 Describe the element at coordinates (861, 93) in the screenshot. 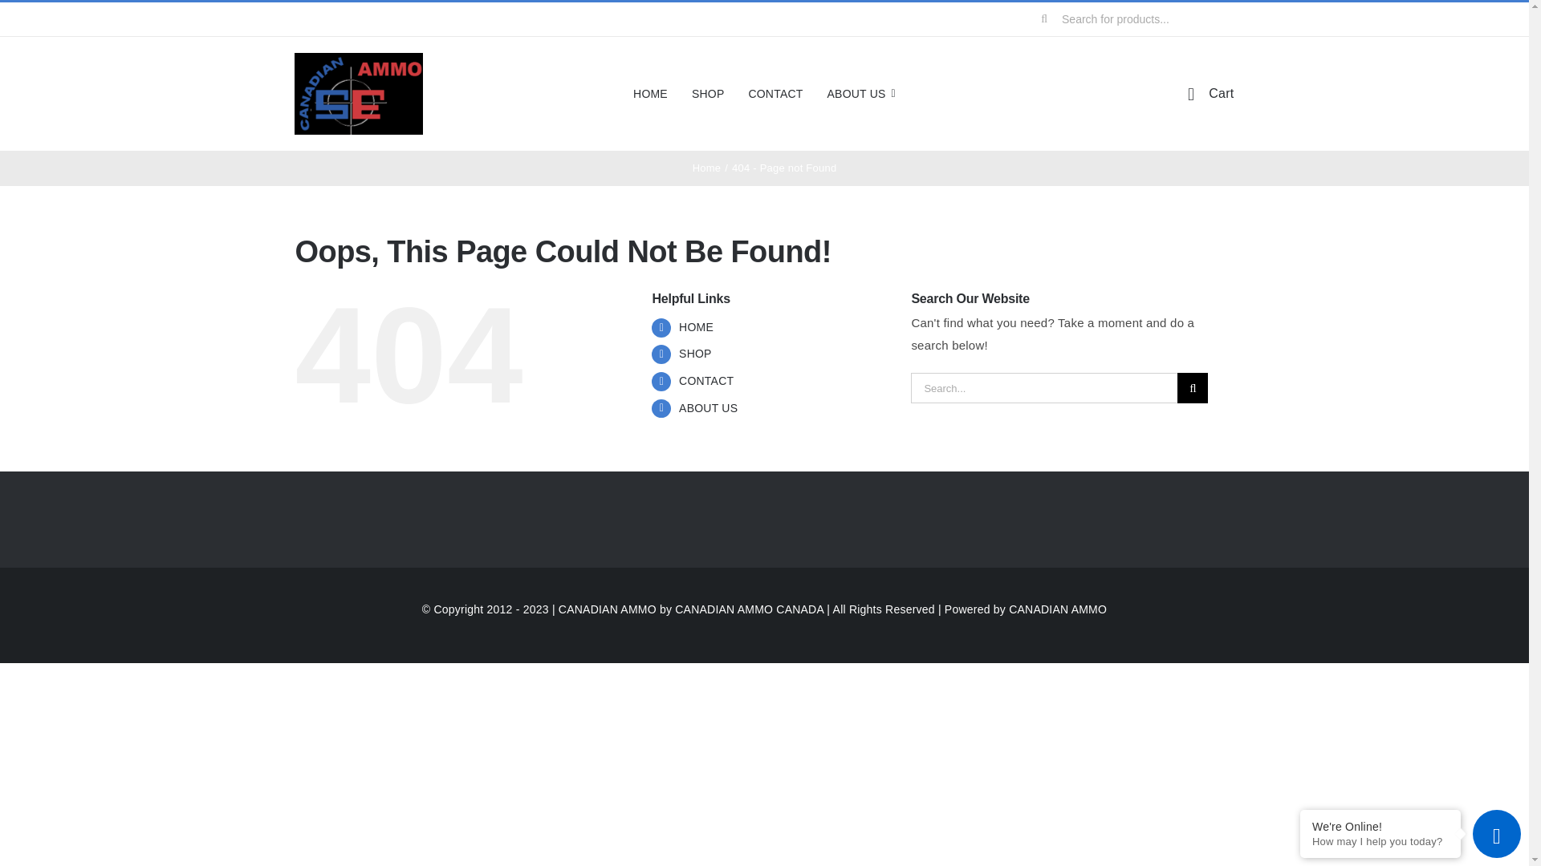

I see `ABOUT US` at that location.